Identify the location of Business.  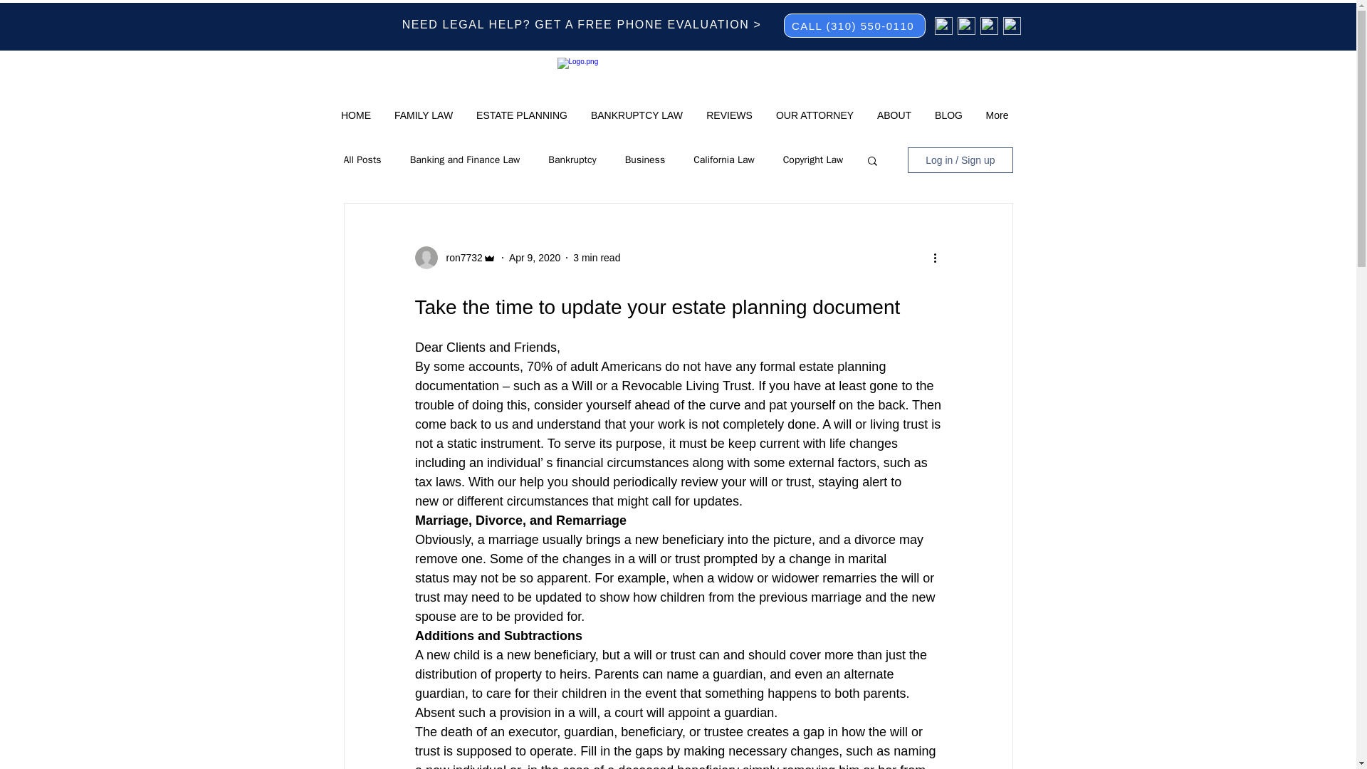
(644, 160).